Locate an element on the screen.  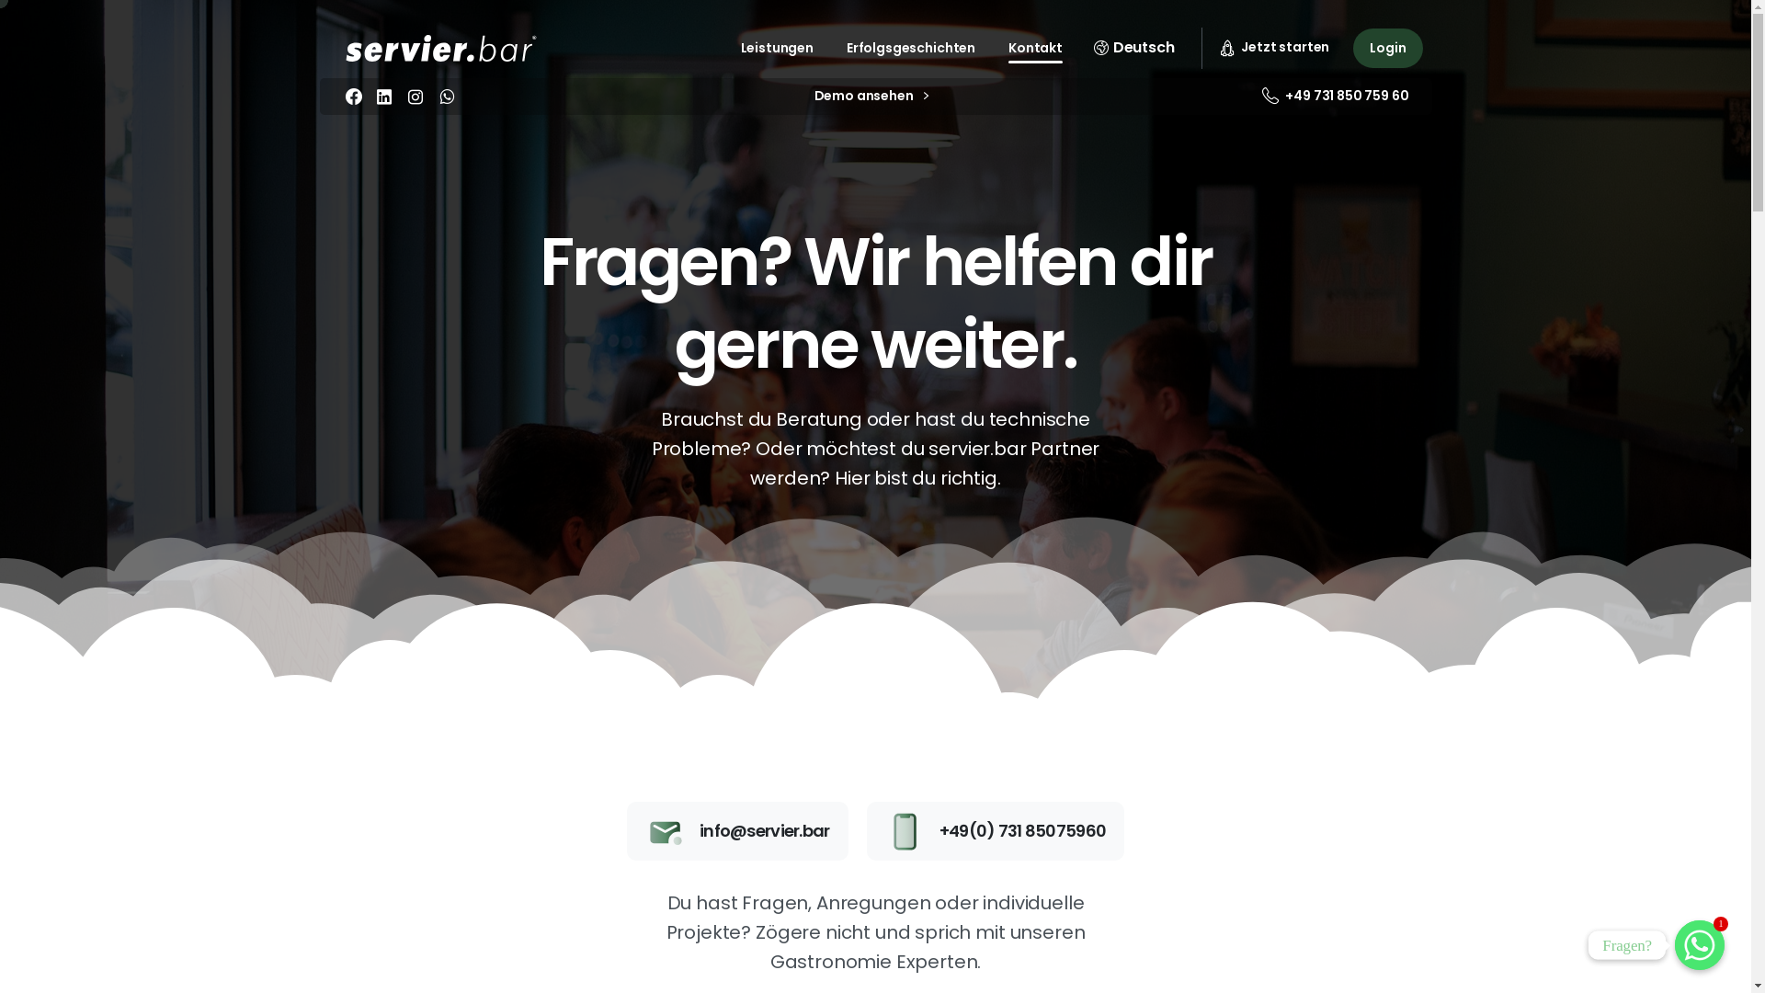
Login is located at coordinates (1388, 48).